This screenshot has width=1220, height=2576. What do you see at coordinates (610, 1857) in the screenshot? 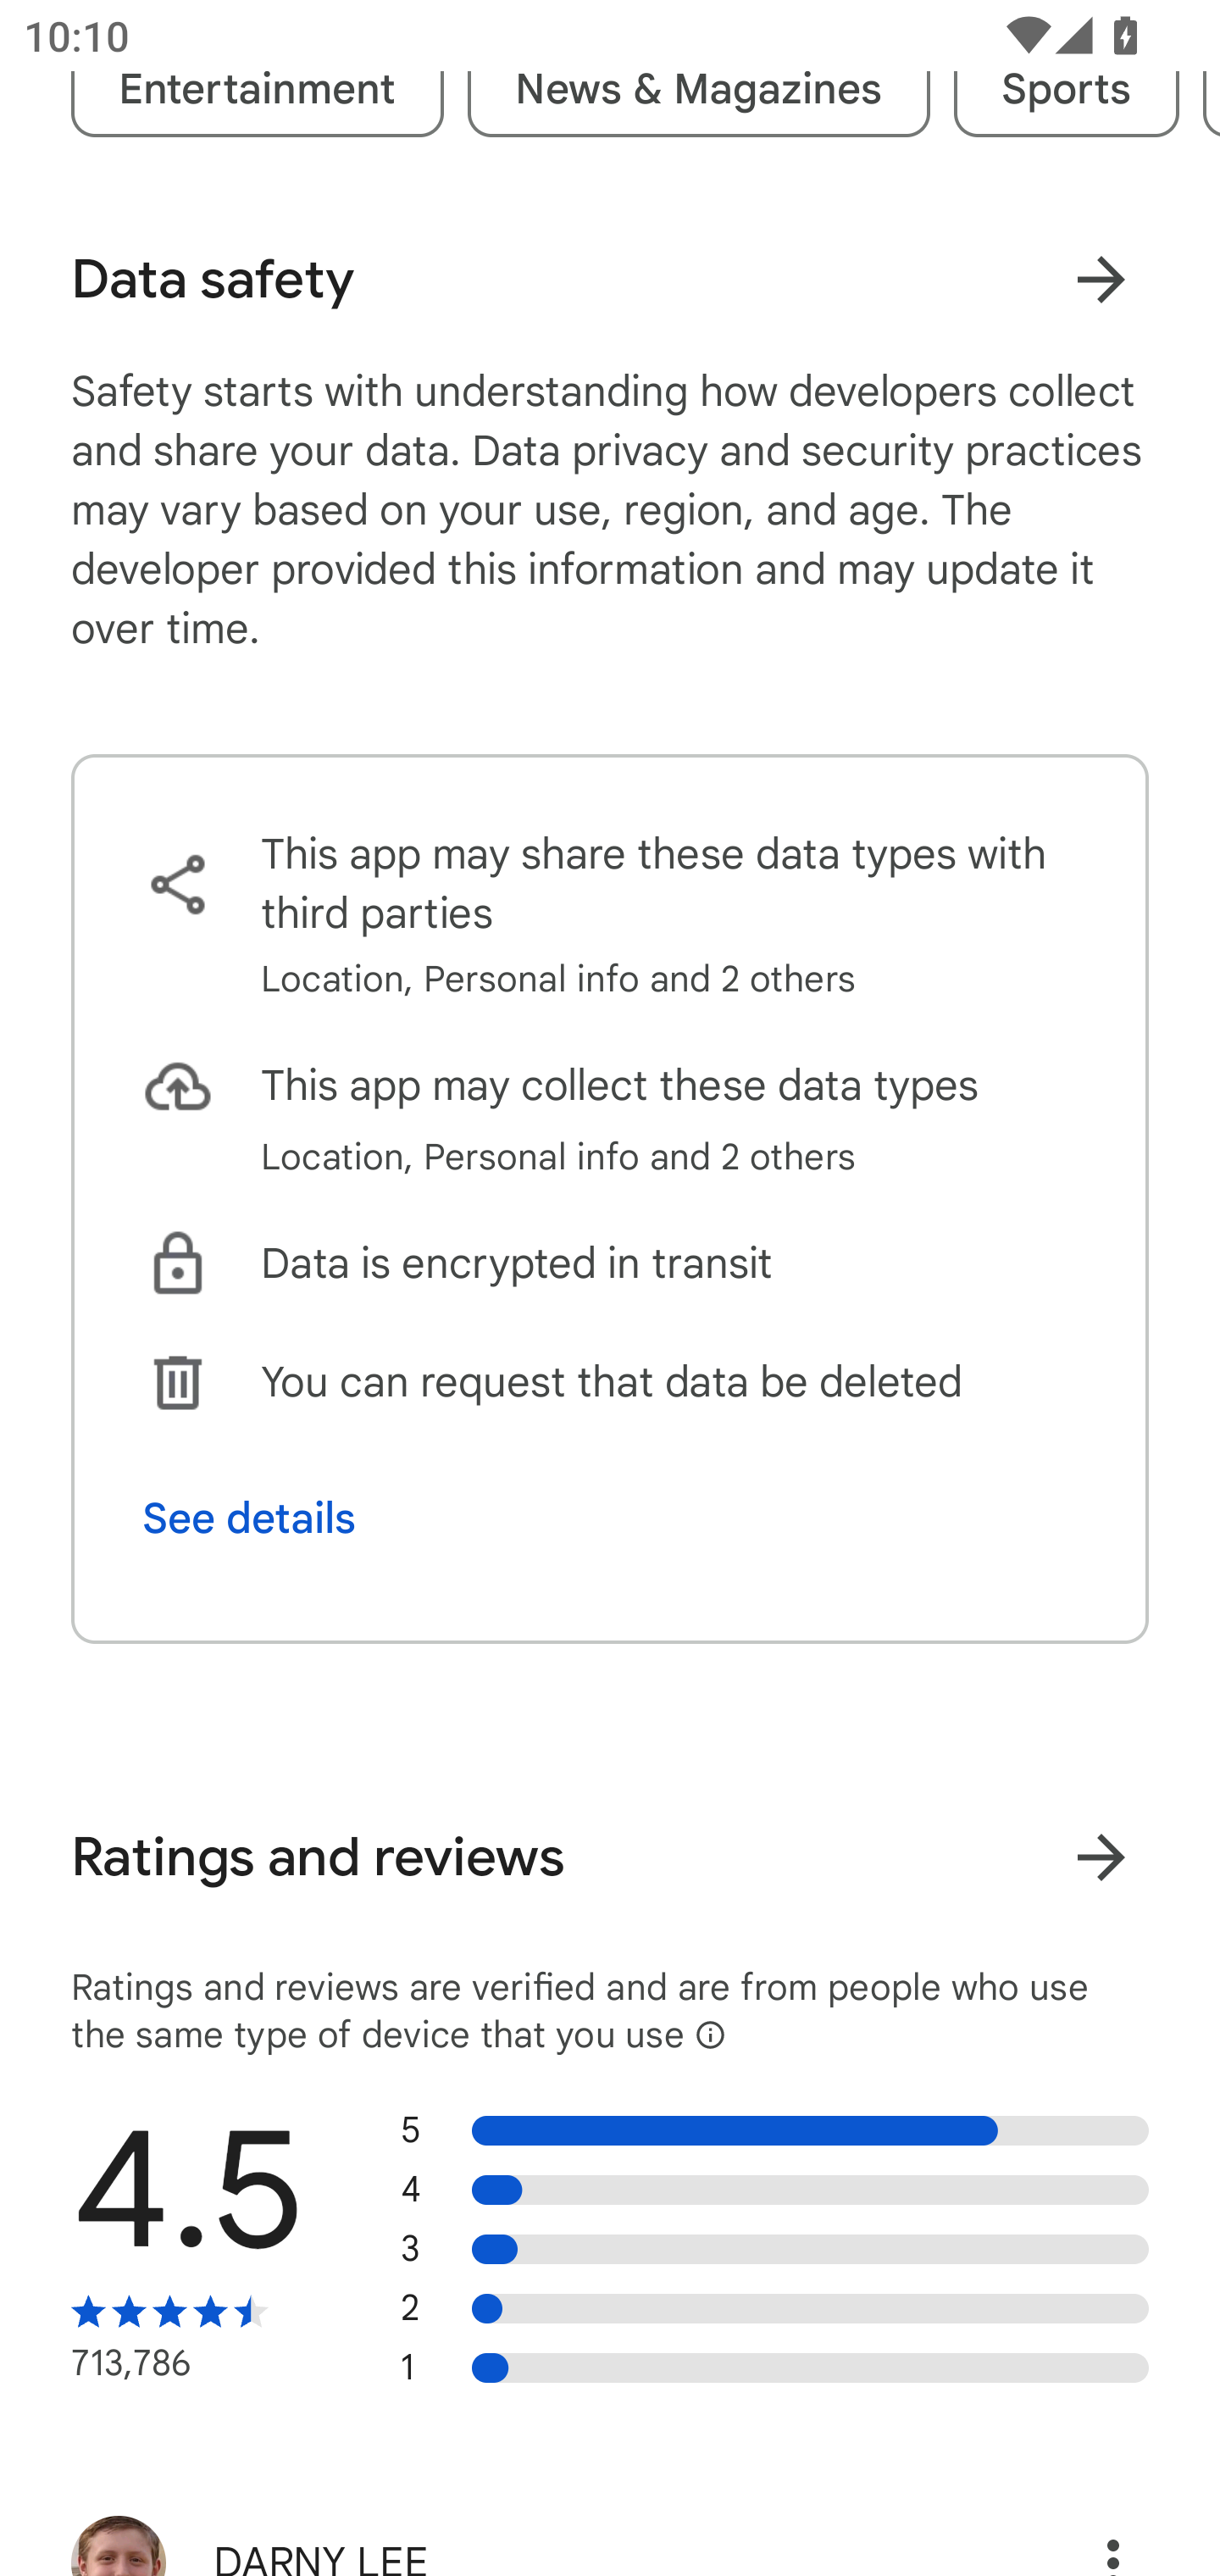
I see `Ratings and reviews View all ratings and reviews` at bounding box center [610, 1857].